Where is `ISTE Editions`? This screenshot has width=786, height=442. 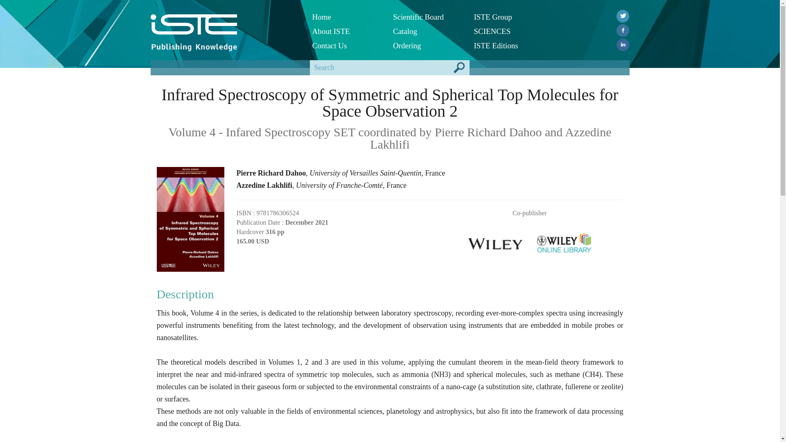 ISTE Editions is located at coordinates (508, 45).